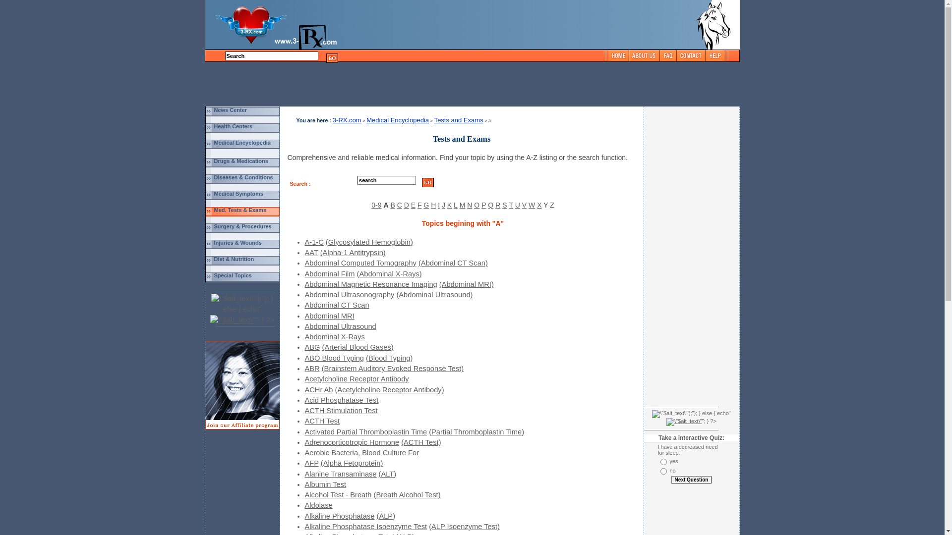  Describe the element at coordinates (341, 411) in the screenshot. I see `ACTH Stimulation Test` at that location.